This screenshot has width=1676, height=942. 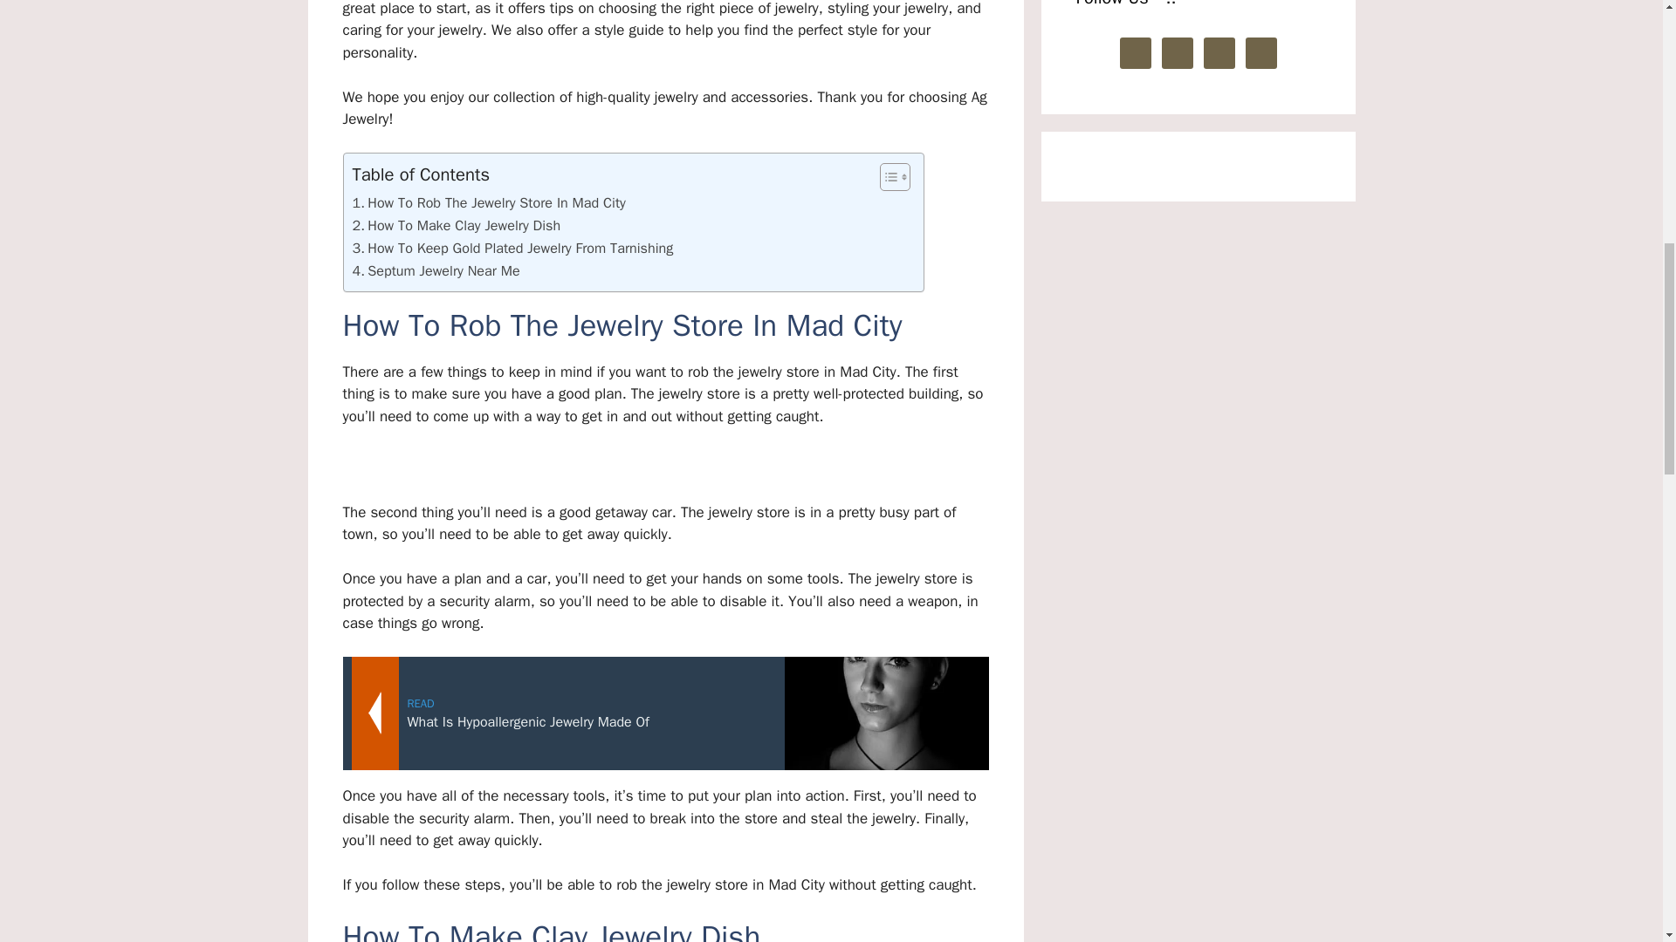 I want to click on How To Make Clay Jewelry Dish, so click(x=457, y=226).